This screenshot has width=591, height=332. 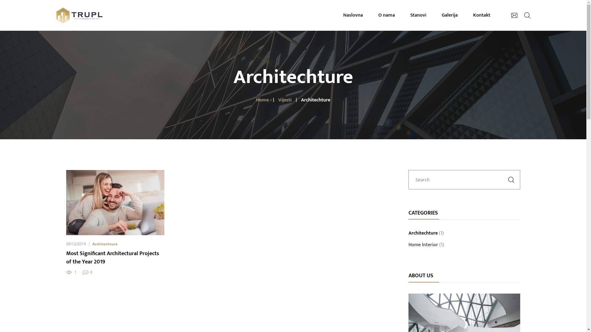 I want to click on Kontakt, so click(x=309, y=226).